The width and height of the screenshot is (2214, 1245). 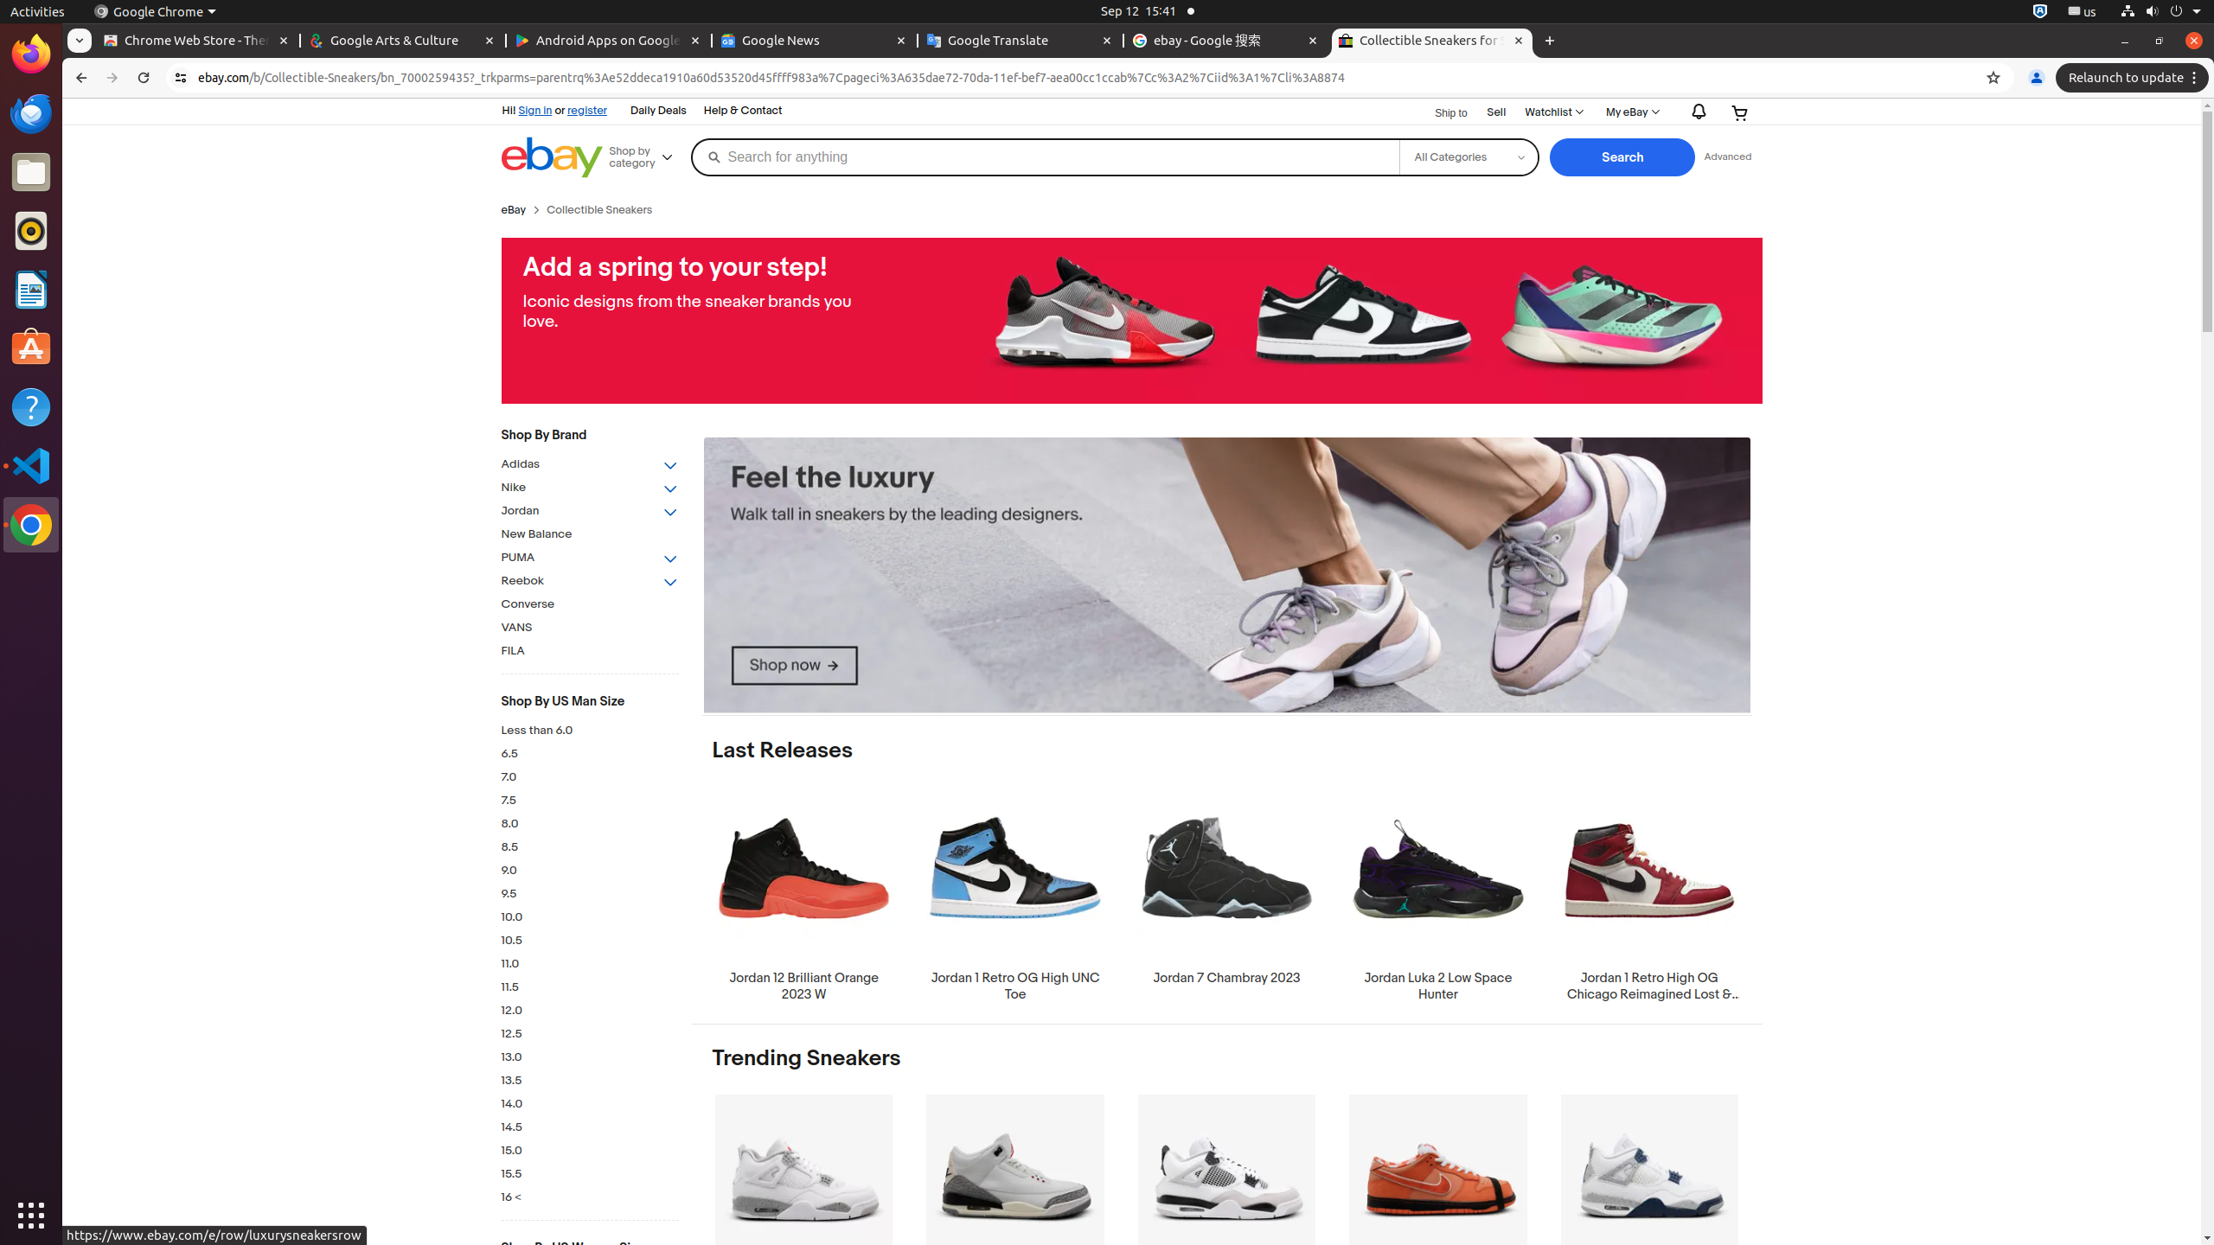 I want to click on Google Arts & Culture - Memory usage - 58.2 MB, so click(x=403, y=41).